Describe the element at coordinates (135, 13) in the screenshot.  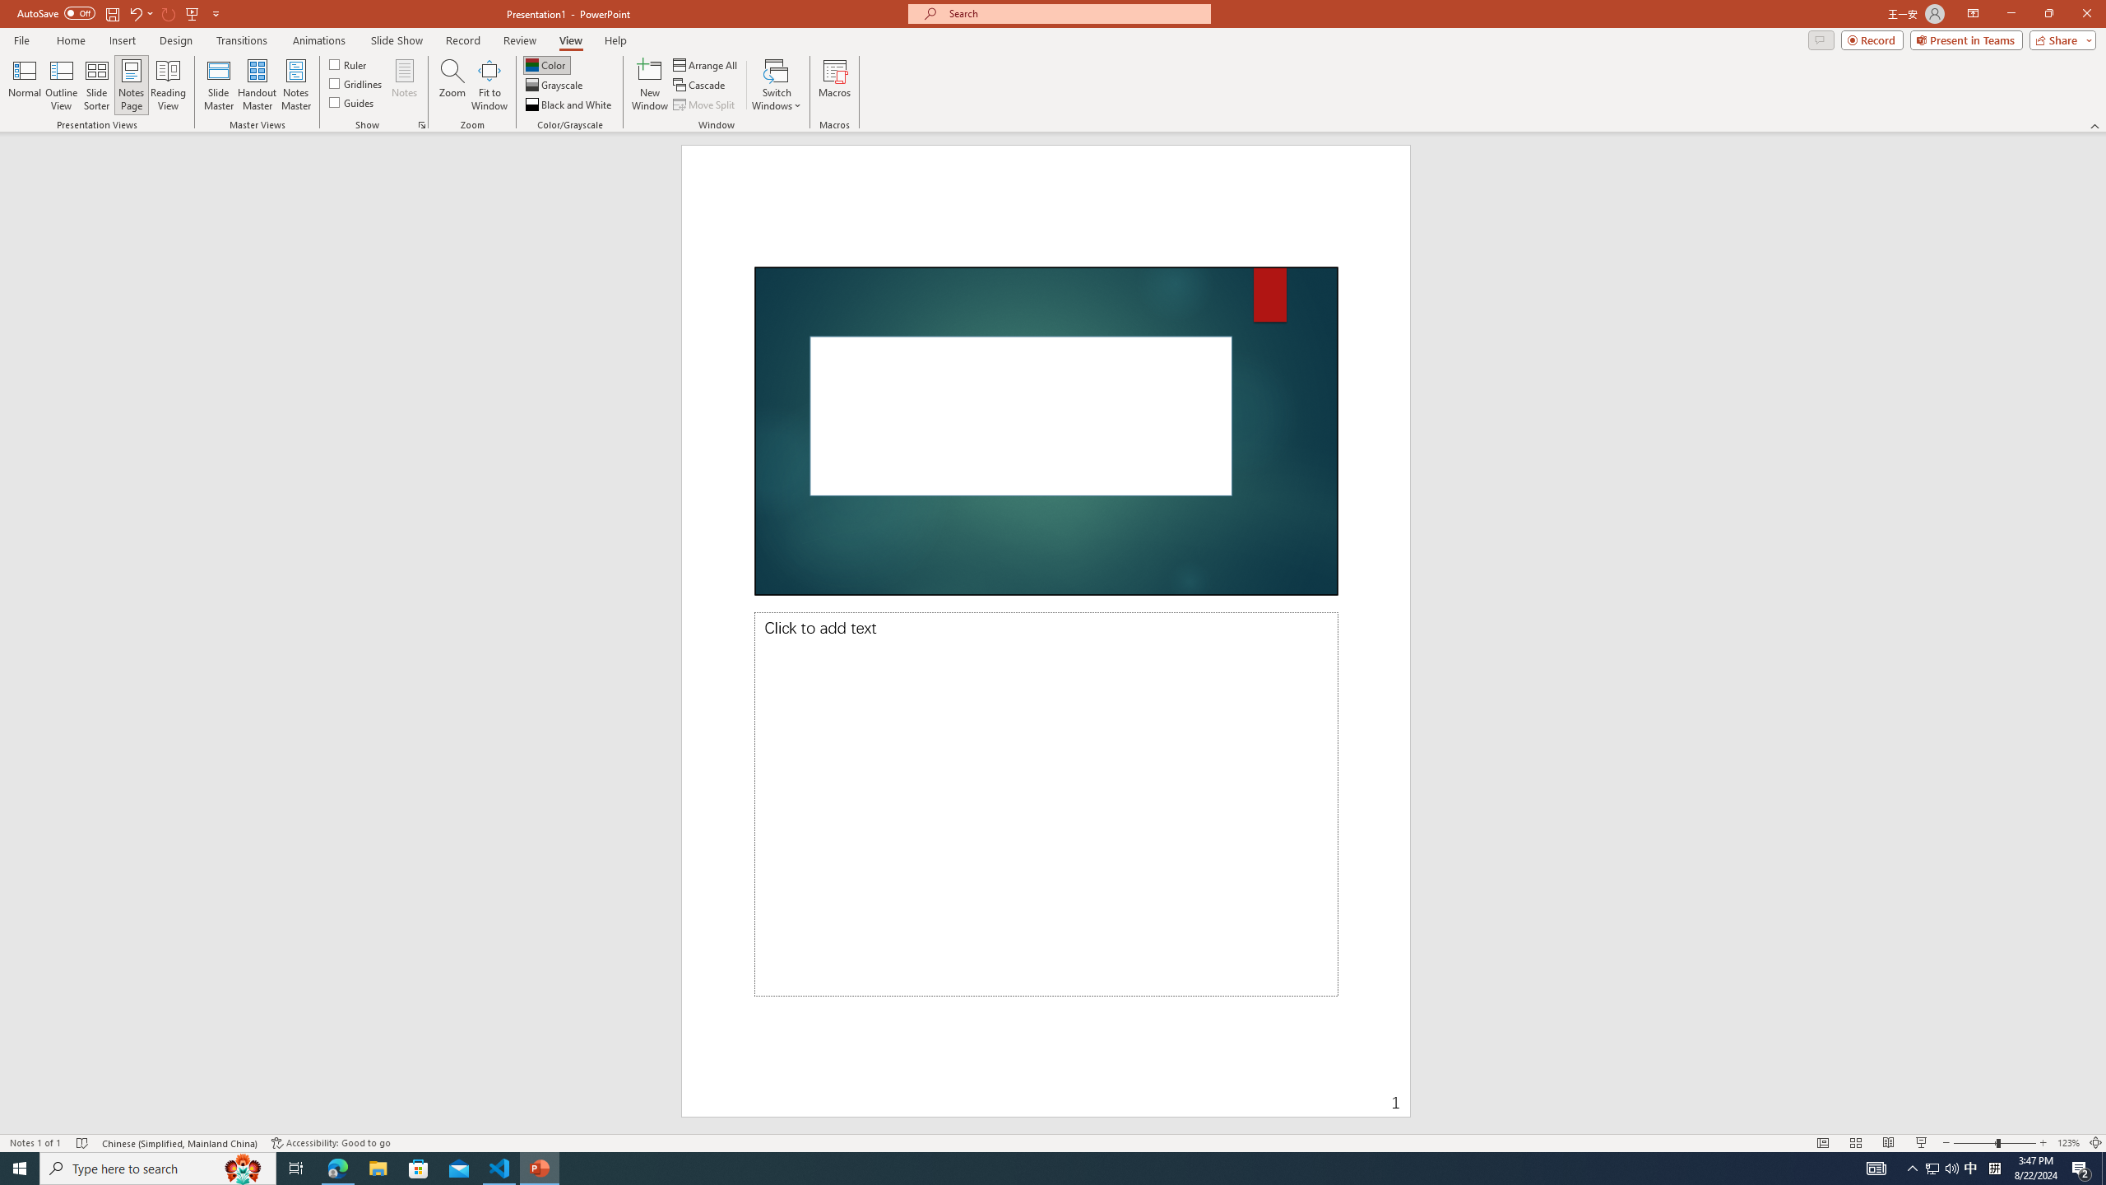
I see `Undo` at that location.